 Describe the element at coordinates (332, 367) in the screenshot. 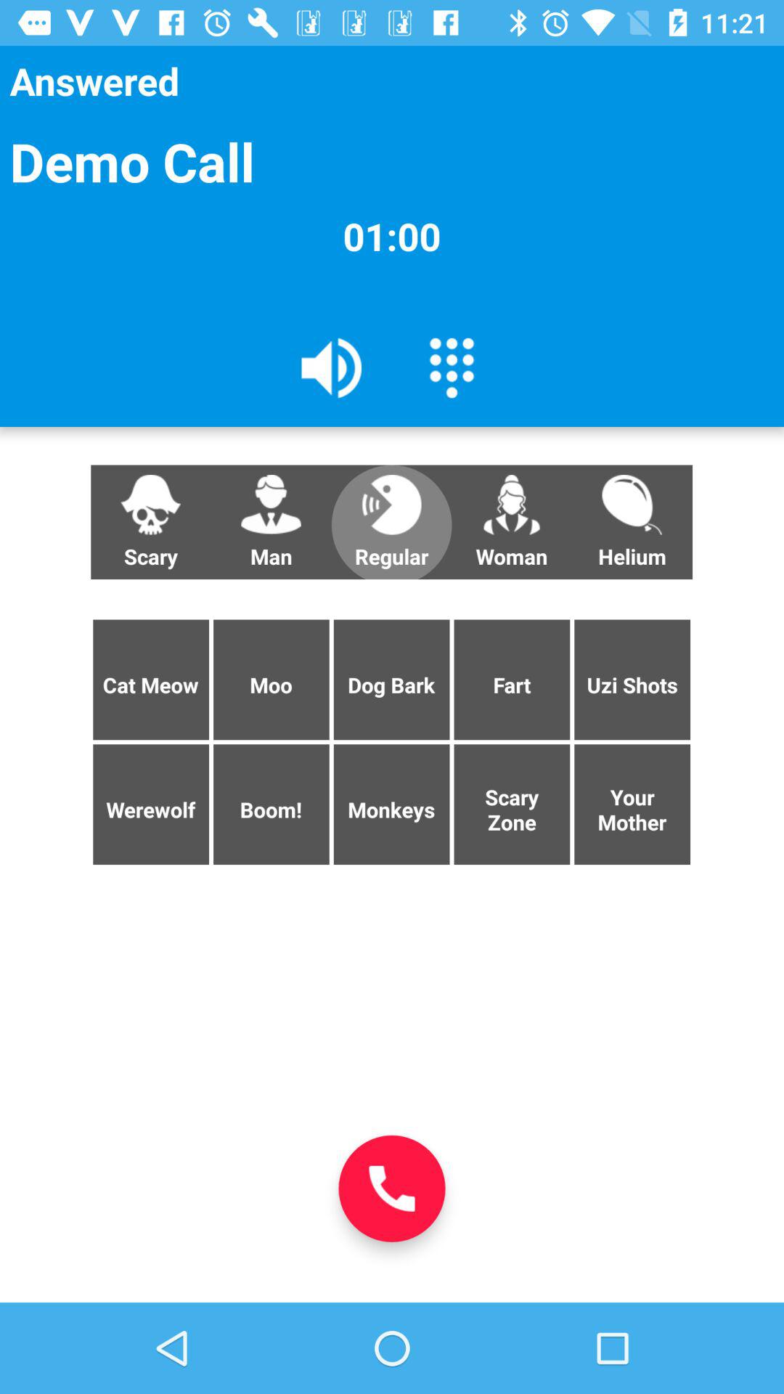

I see `open the item below the 01:00 icon` at that location.